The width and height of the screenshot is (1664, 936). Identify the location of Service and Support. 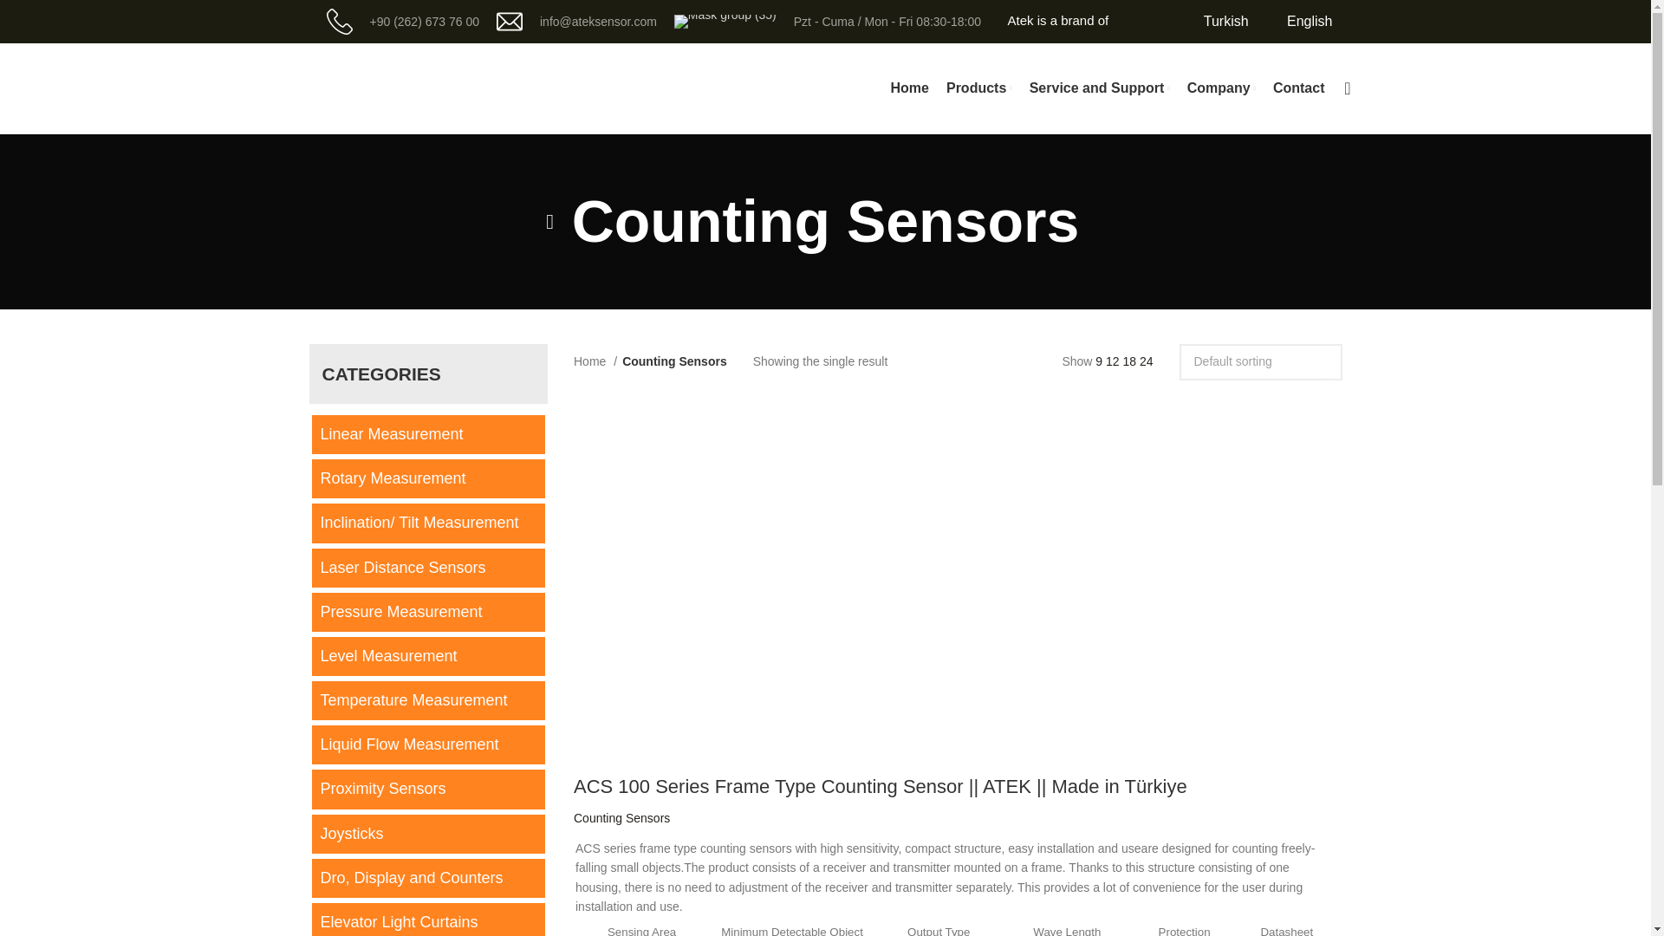
(1099, 88).